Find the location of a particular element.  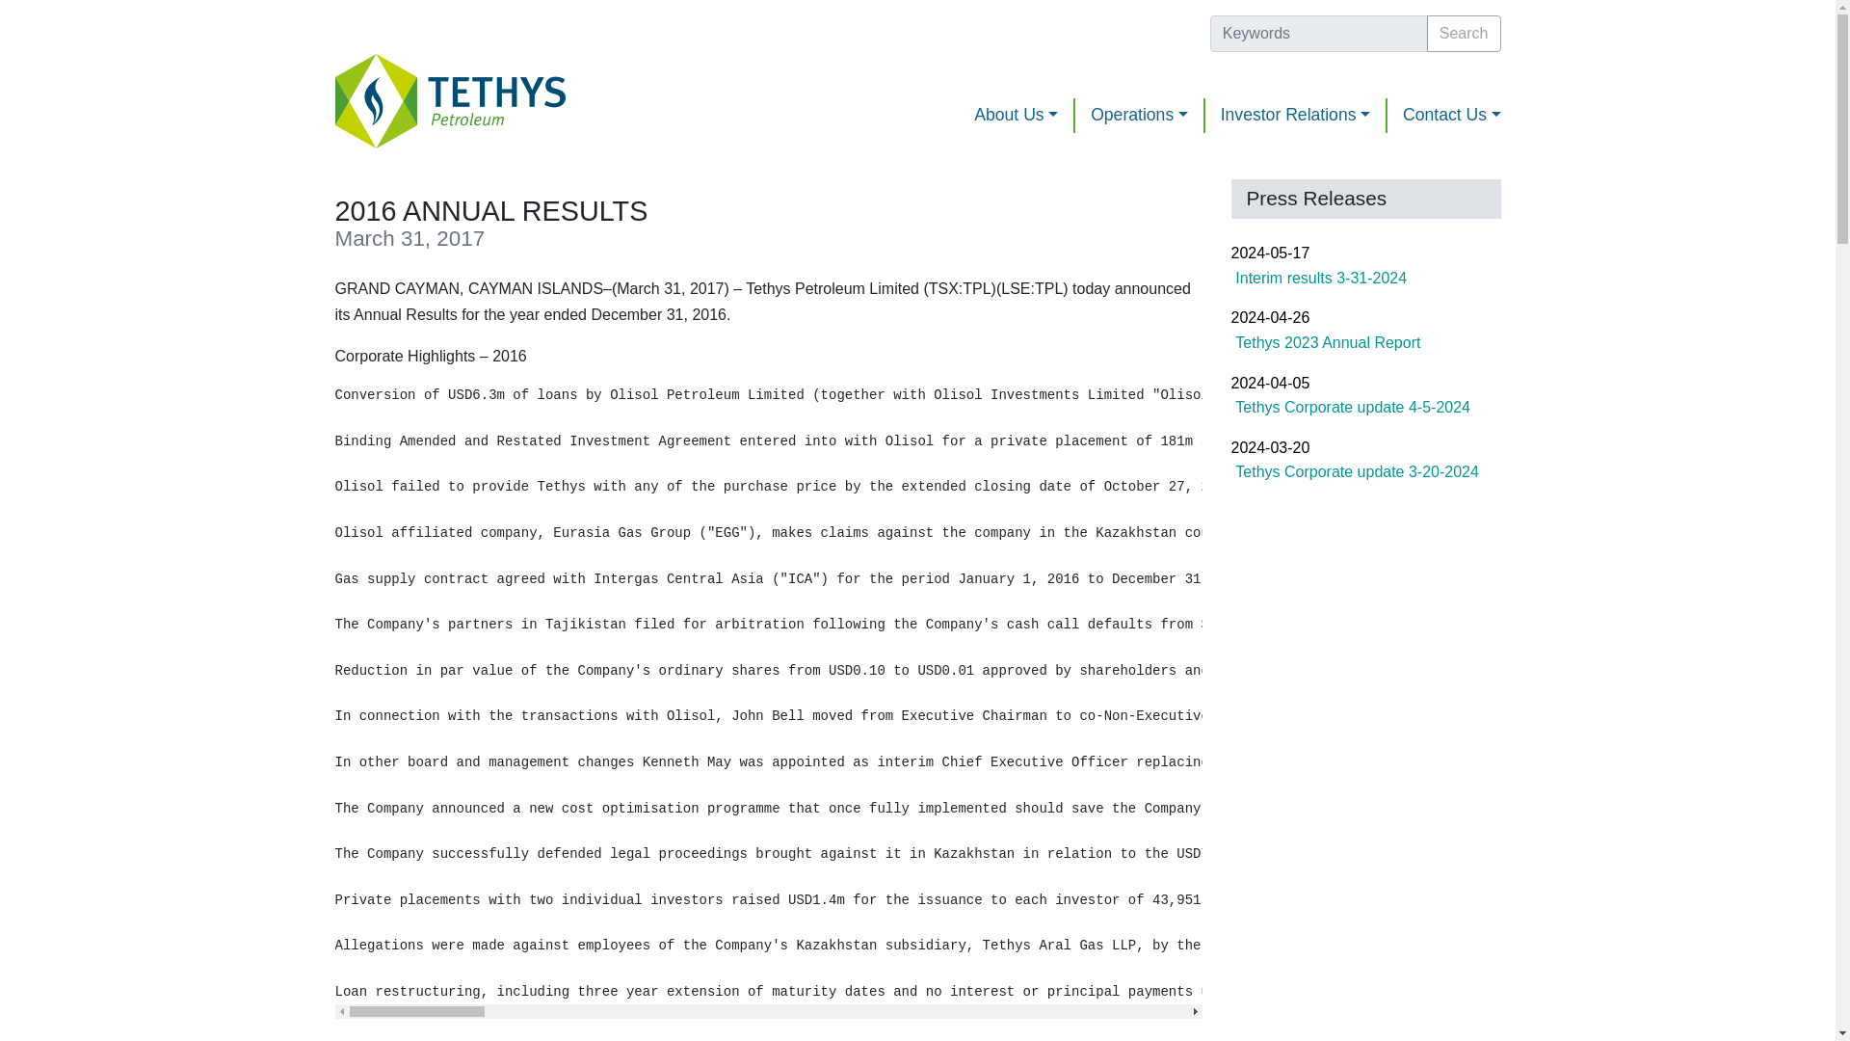

Interim results 3-31-2024 is located at coordinates (1366, 278).